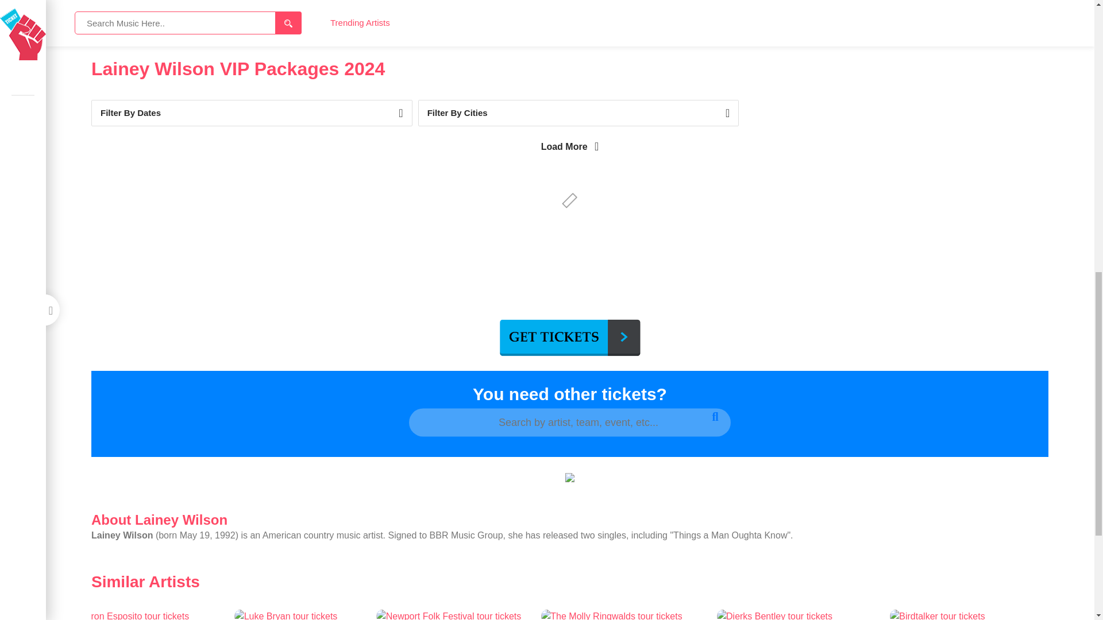  What do you see at coordinates (578, 113) in the screenshot?
I see `Cities` at bounding box center [578, 113].